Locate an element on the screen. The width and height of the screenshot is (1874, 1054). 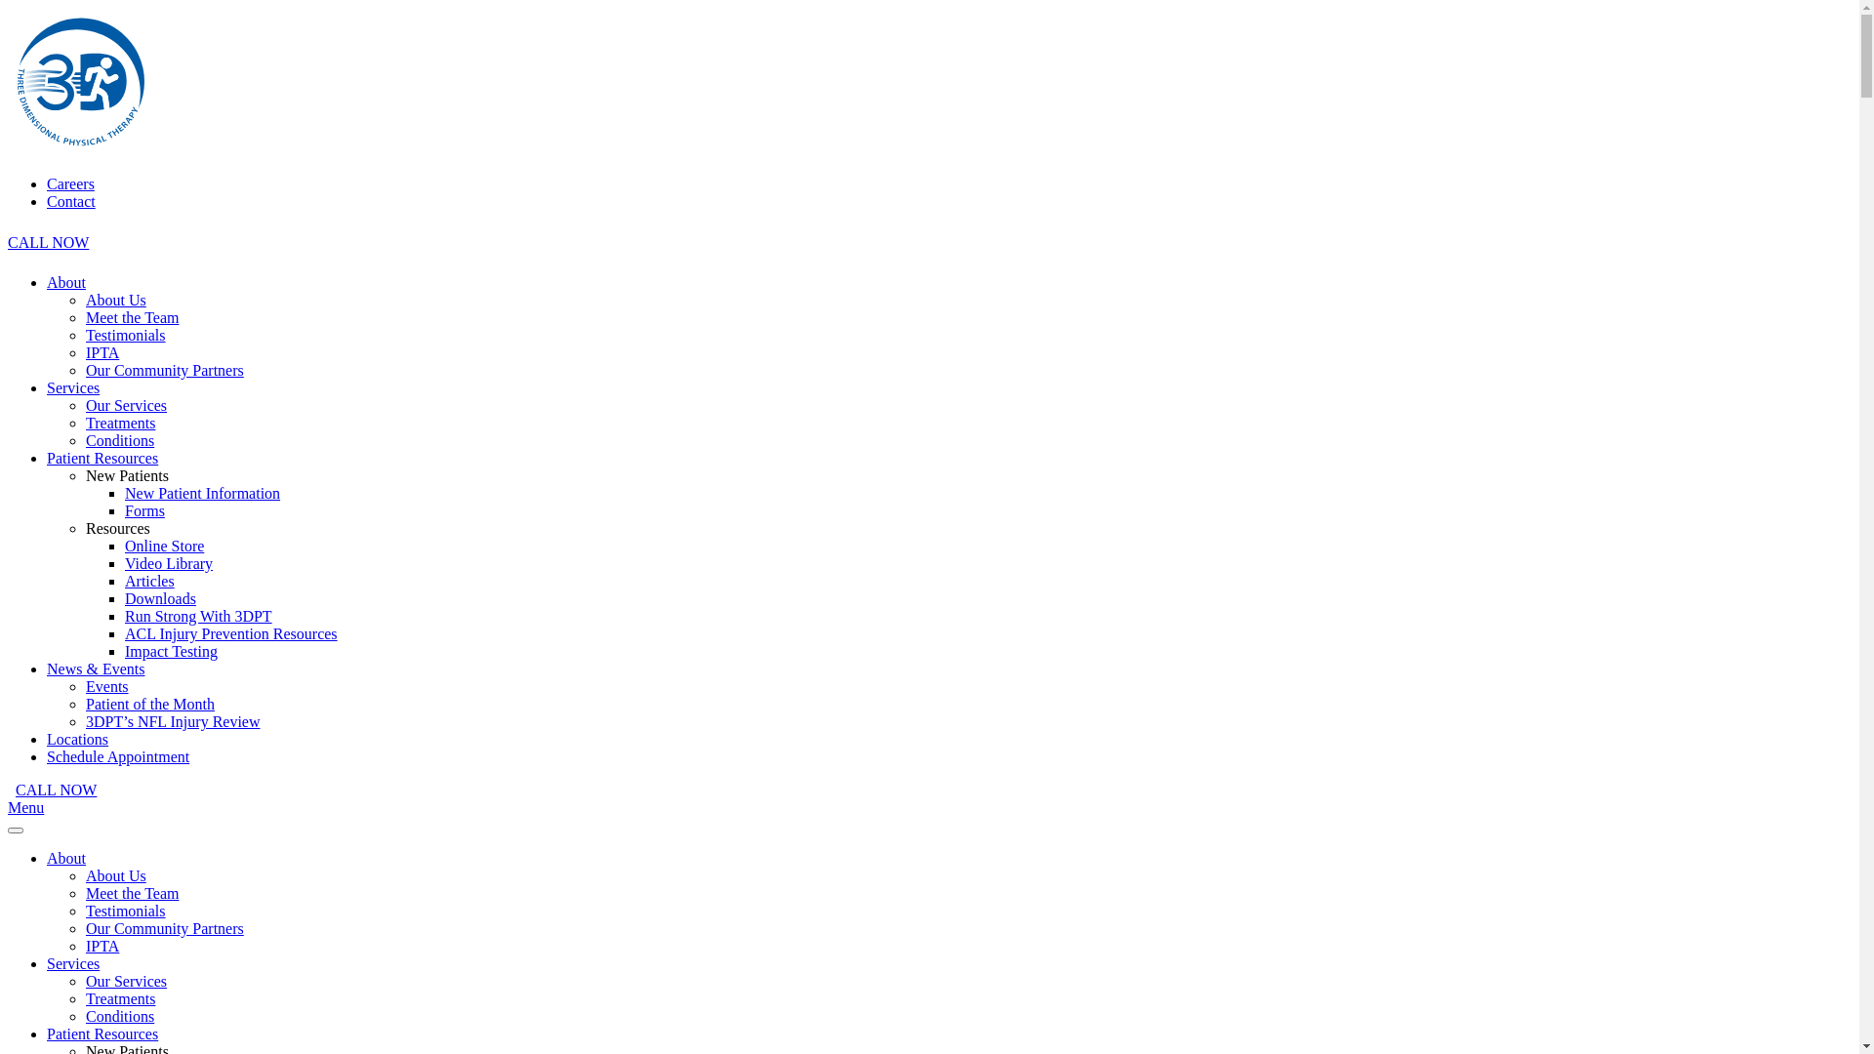
Meet the Team is located at coordinates (133, 318).